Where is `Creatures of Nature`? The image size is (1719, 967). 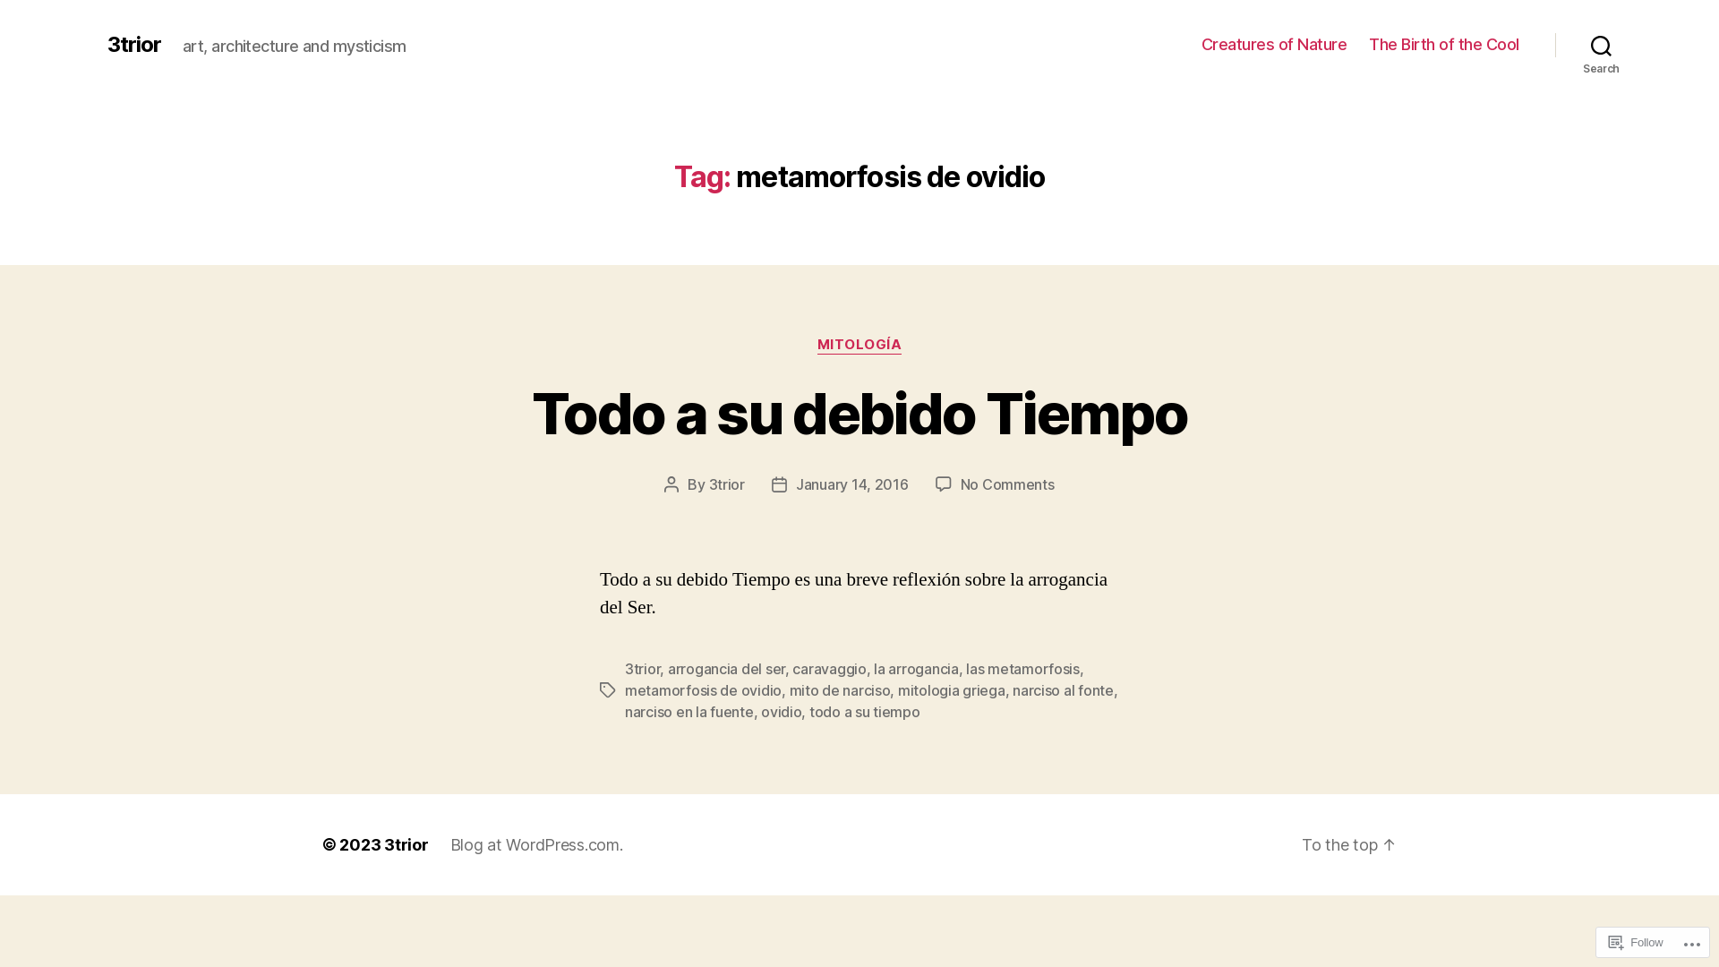 Creatures of Nature is located at coordinates (1275, 45).